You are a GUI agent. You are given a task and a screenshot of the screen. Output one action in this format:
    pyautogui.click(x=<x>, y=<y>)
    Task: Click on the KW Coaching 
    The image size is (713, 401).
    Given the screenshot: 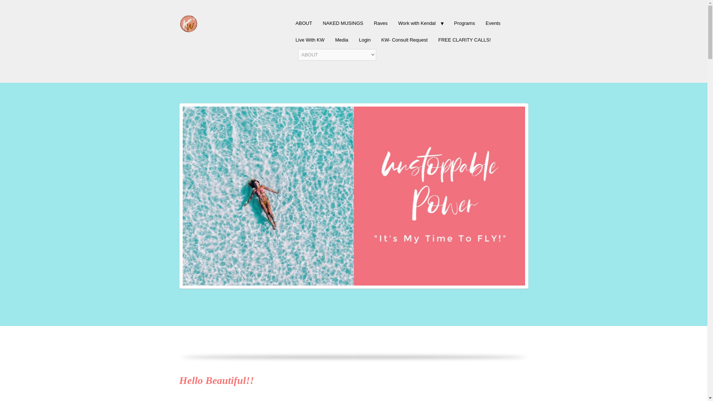 What is the action you would take?
    pyautogui.click(x=188, y=22)
    